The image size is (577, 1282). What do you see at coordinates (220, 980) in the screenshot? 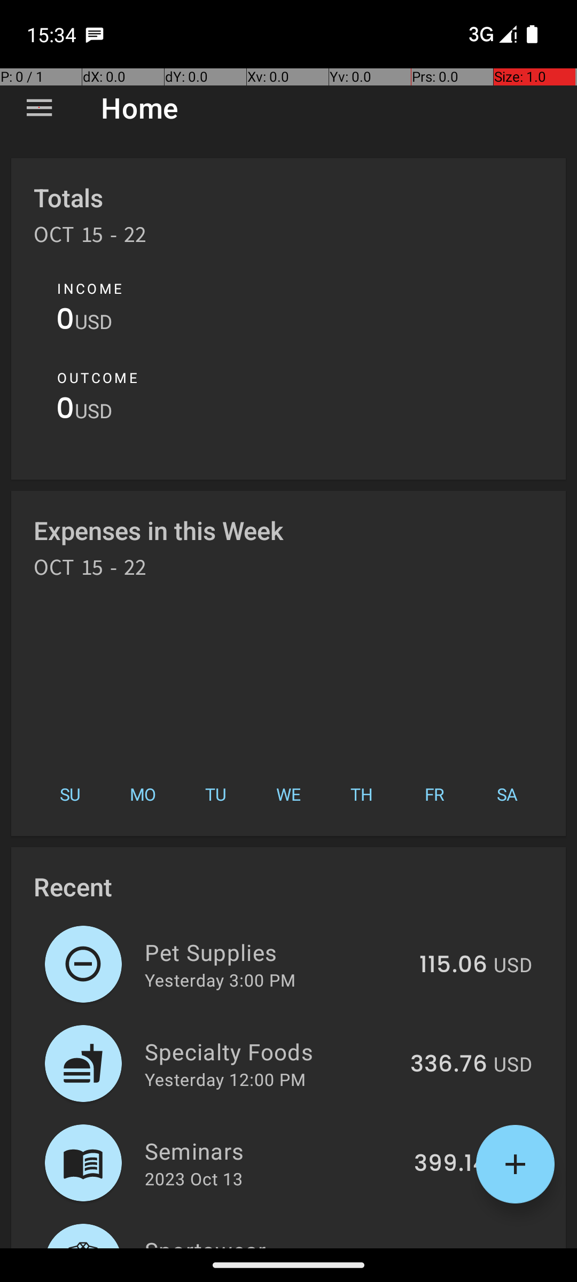
I see `Yesterday 3:00 PM` at bounding box center [220, 980].